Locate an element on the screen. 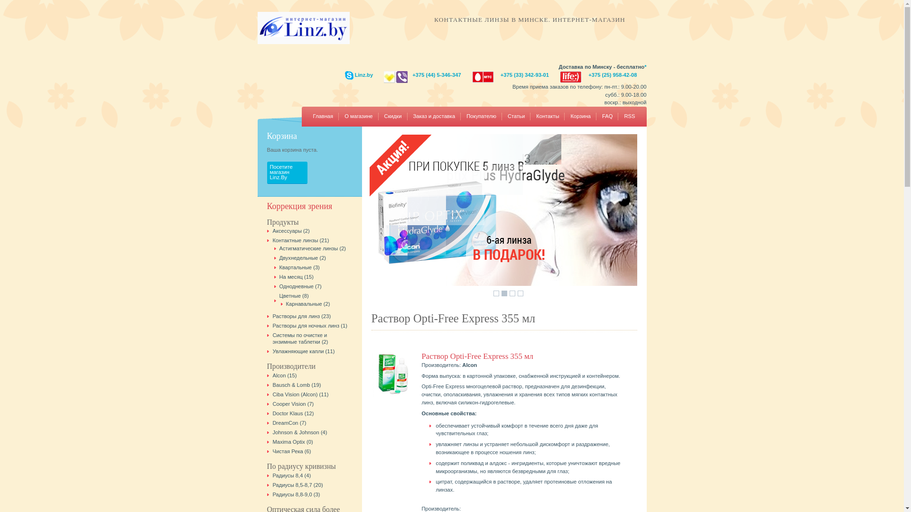 The width and height of the screenshot is (911, 512). life1 is located at coordinates (571, 77).